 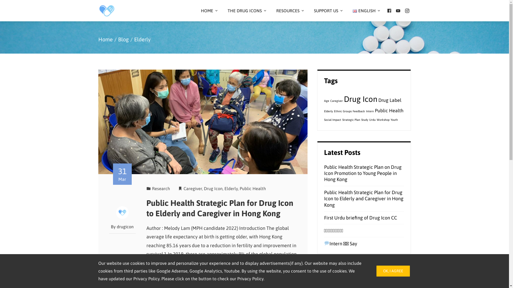 What do you see at coordinates (389, 111) in the screenshot?
I see `Public Health` at bounding box center [389, 111].